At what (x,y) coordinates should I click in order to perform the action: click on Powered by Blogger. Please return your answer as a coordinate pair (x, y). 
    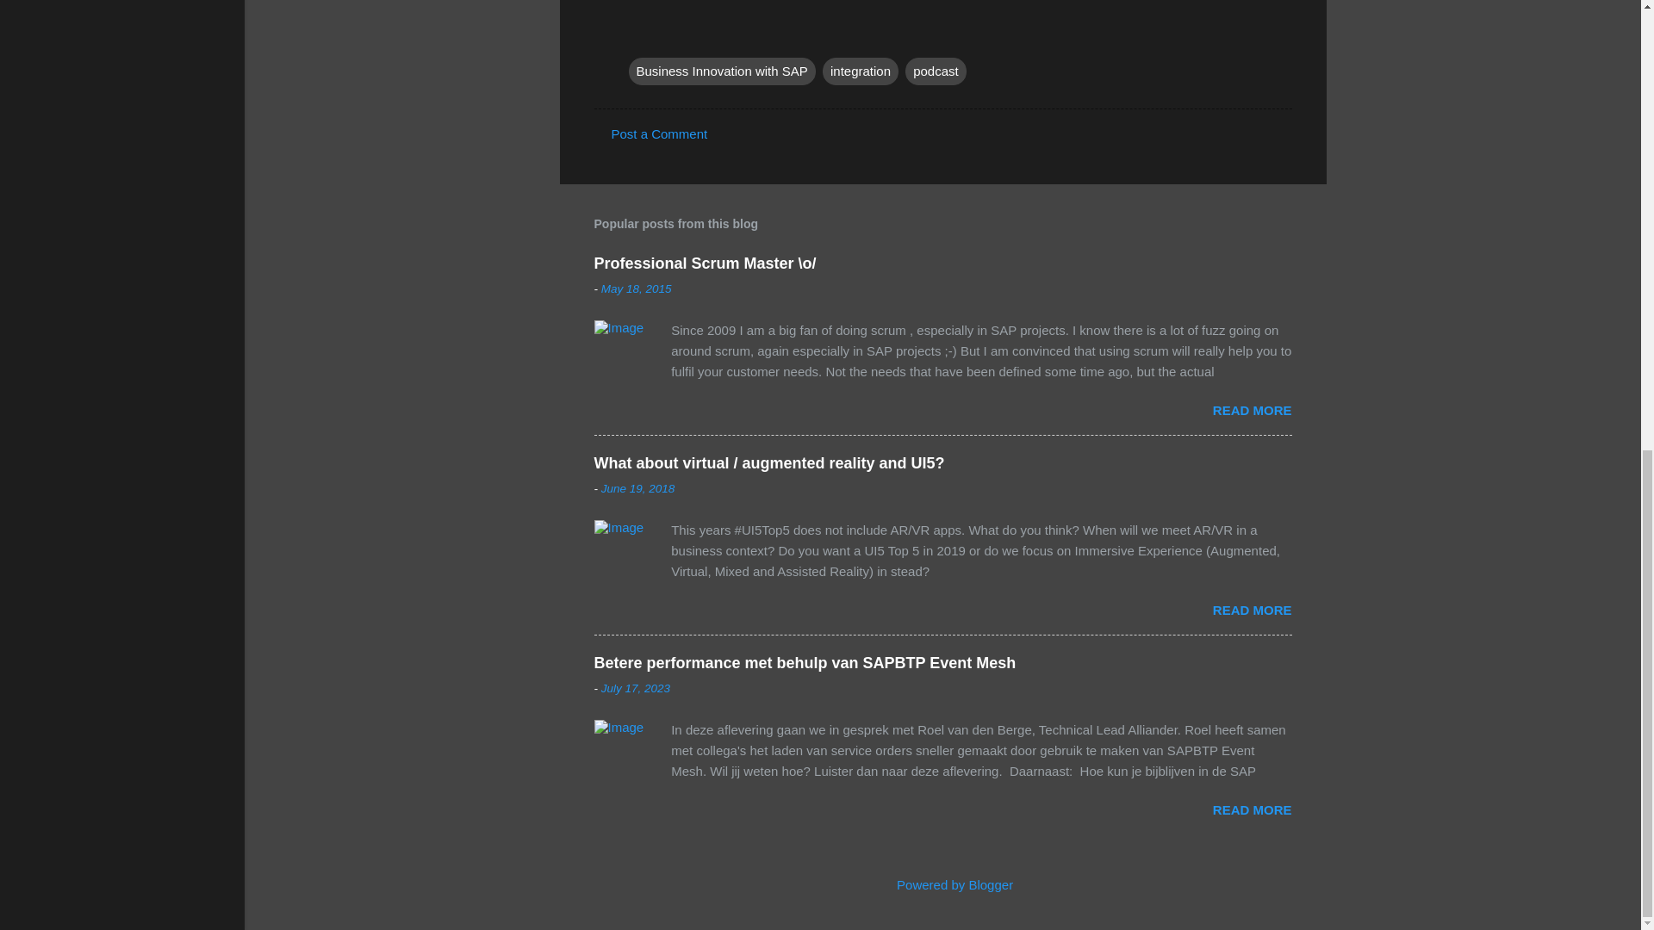
    Looking at the image, I should click on (942, 884).